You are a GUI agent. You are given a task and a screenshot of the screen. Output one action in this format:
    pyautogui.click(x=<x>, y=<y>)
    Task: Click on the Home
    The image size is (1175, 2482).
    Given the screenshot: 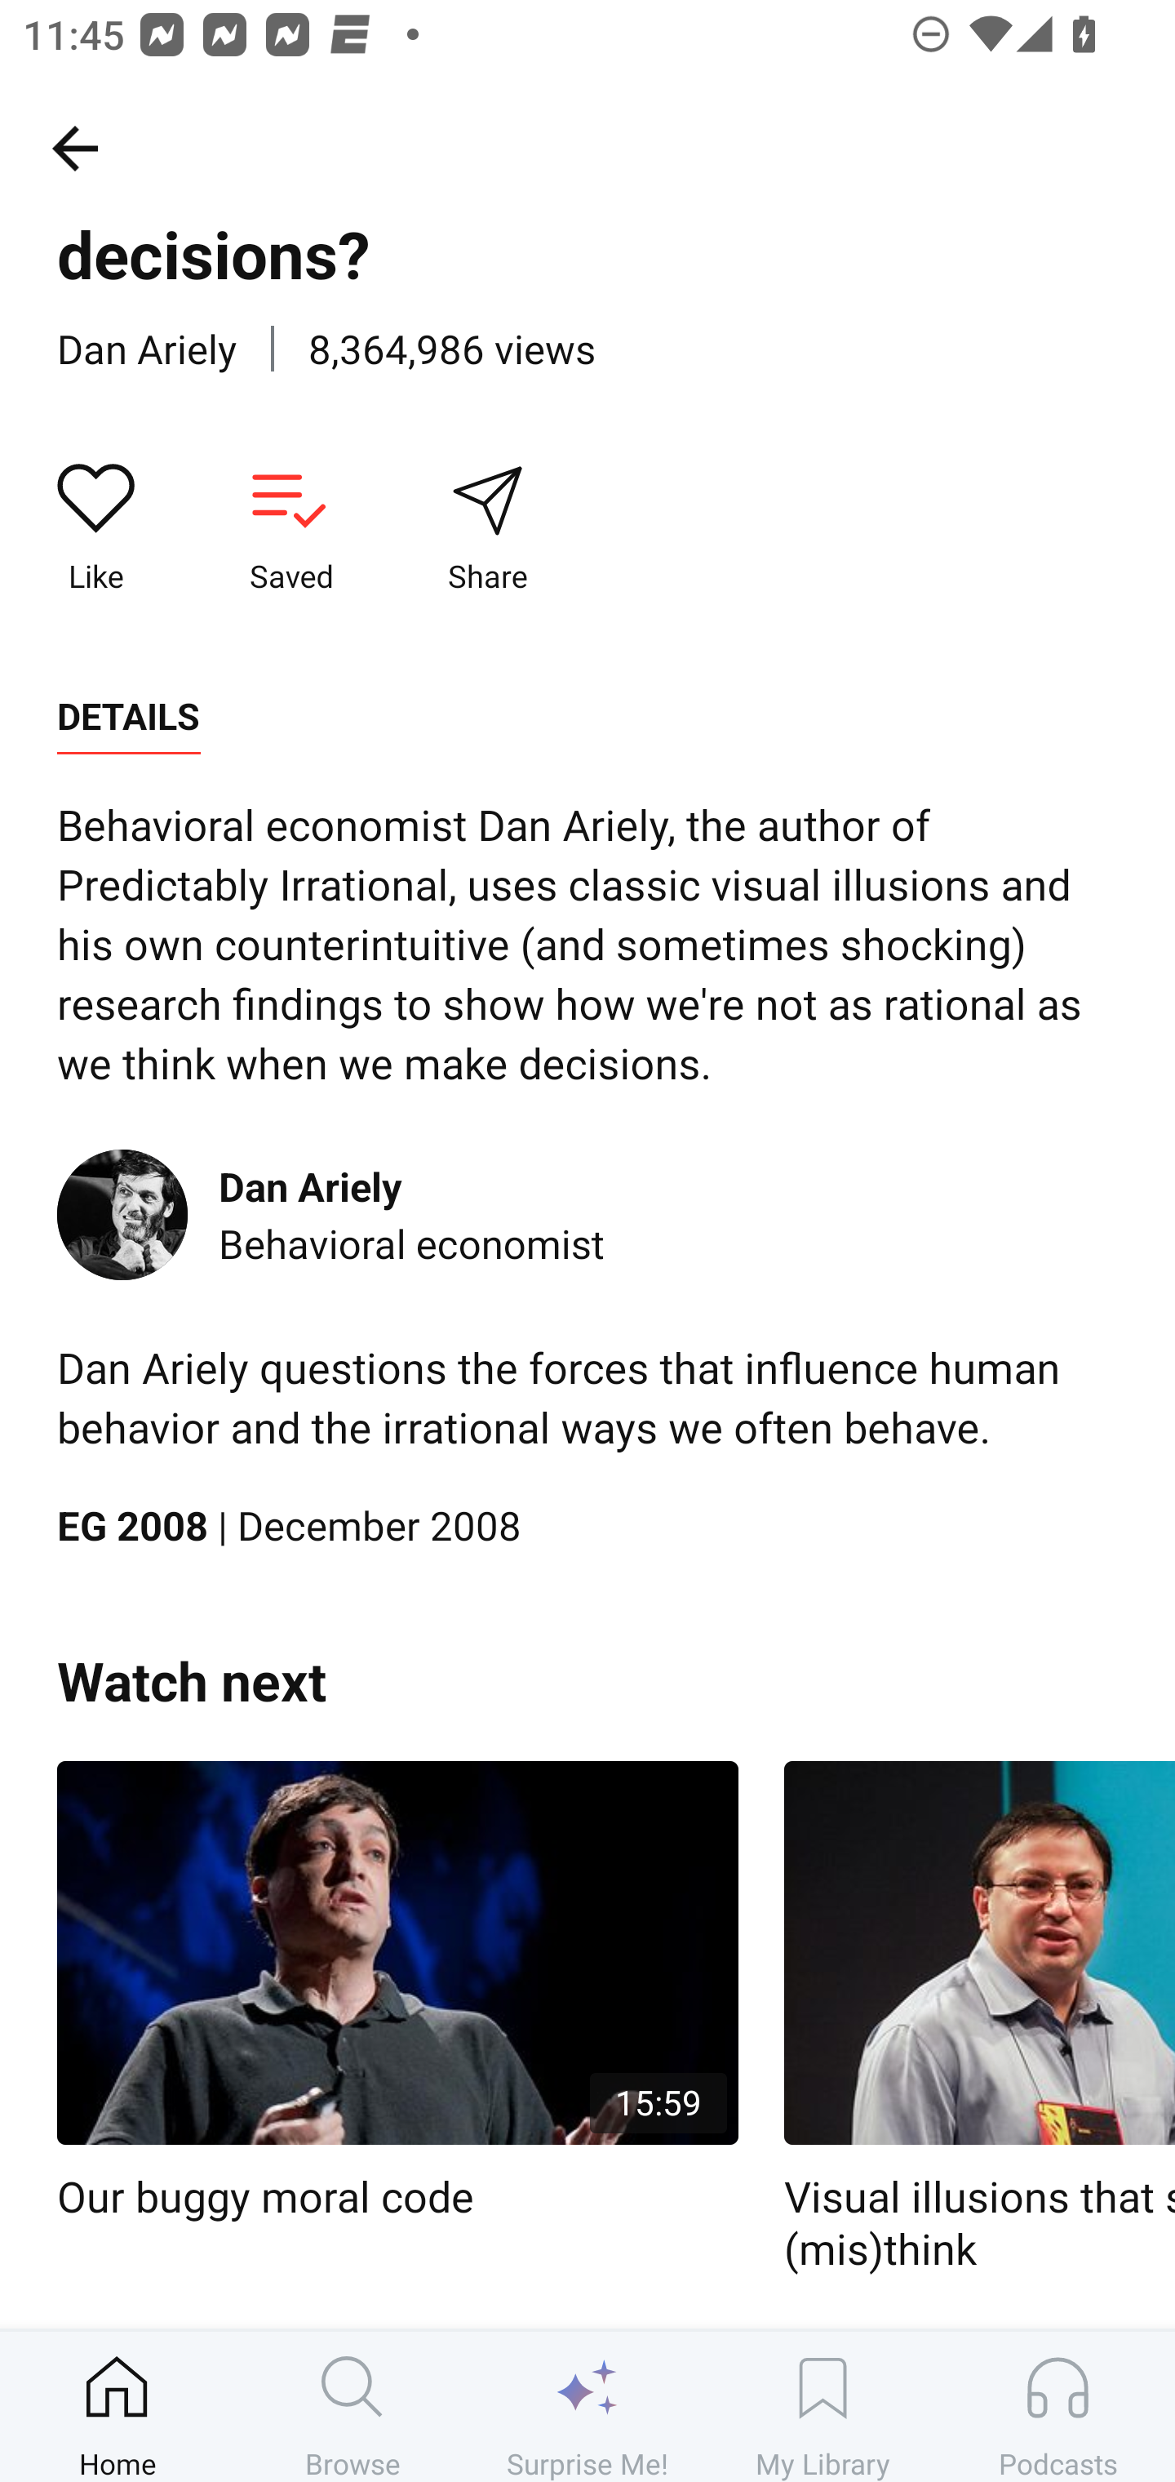 What is the action you would take?
    pyautogui.click(x=117, y=2406)
    